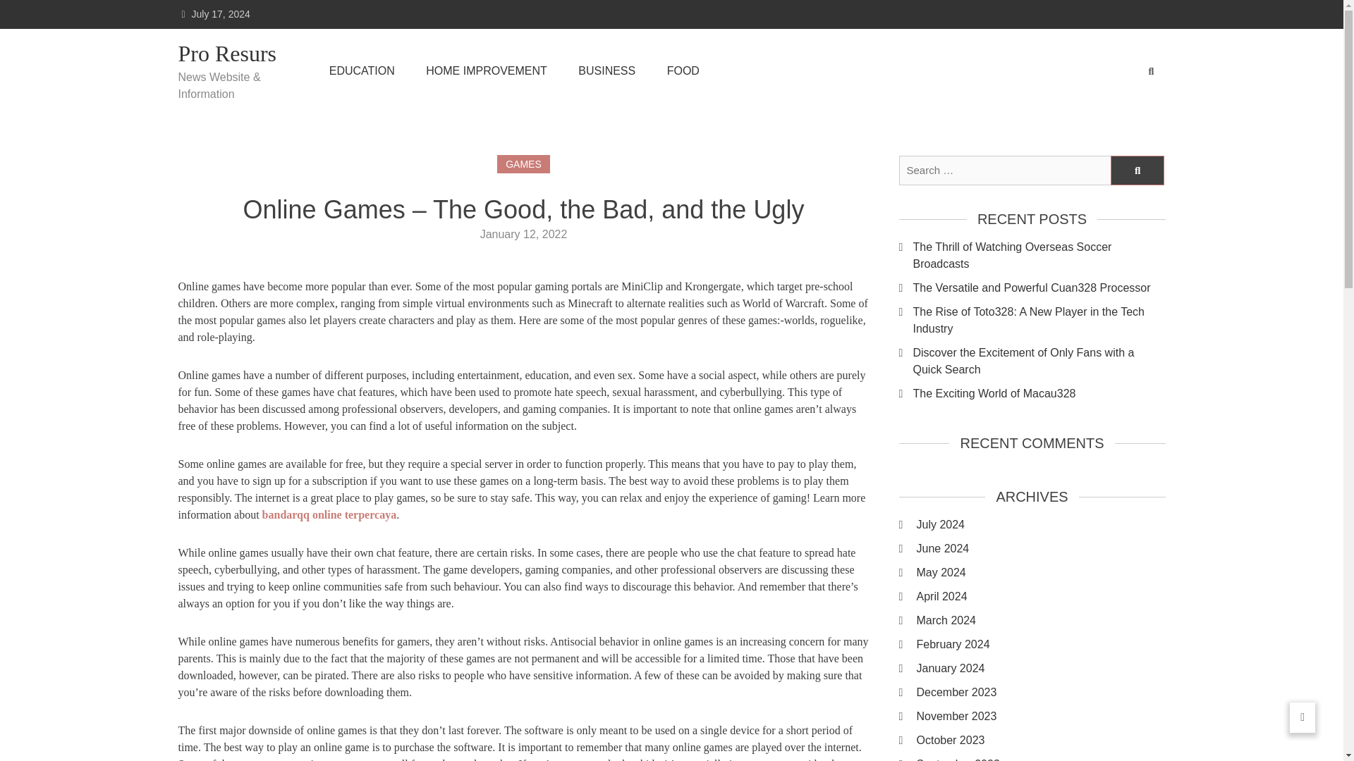 This screenshot has height=761, width=1354. What do you see at coordinates (1038, 288) in the screenshot?
I see `The Versatile and Powerful Cuan328 Processor` at bounding box center [1038, 288].